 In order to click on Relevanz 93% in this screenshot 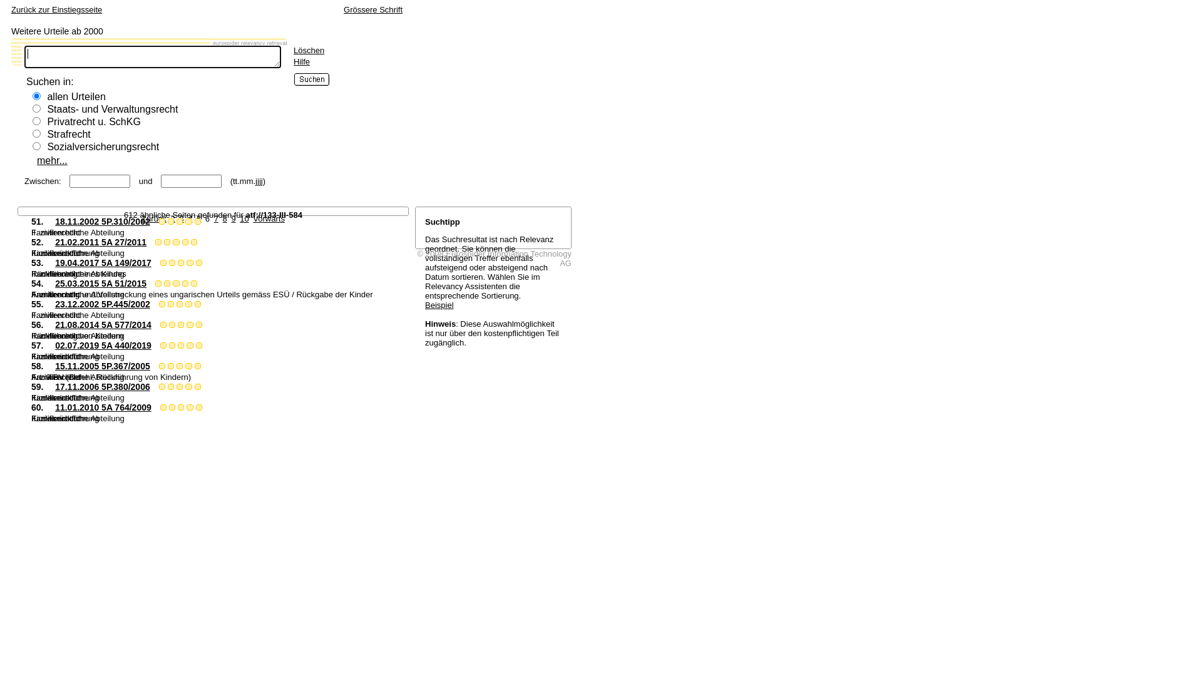, I will do `click(199, 325)`.